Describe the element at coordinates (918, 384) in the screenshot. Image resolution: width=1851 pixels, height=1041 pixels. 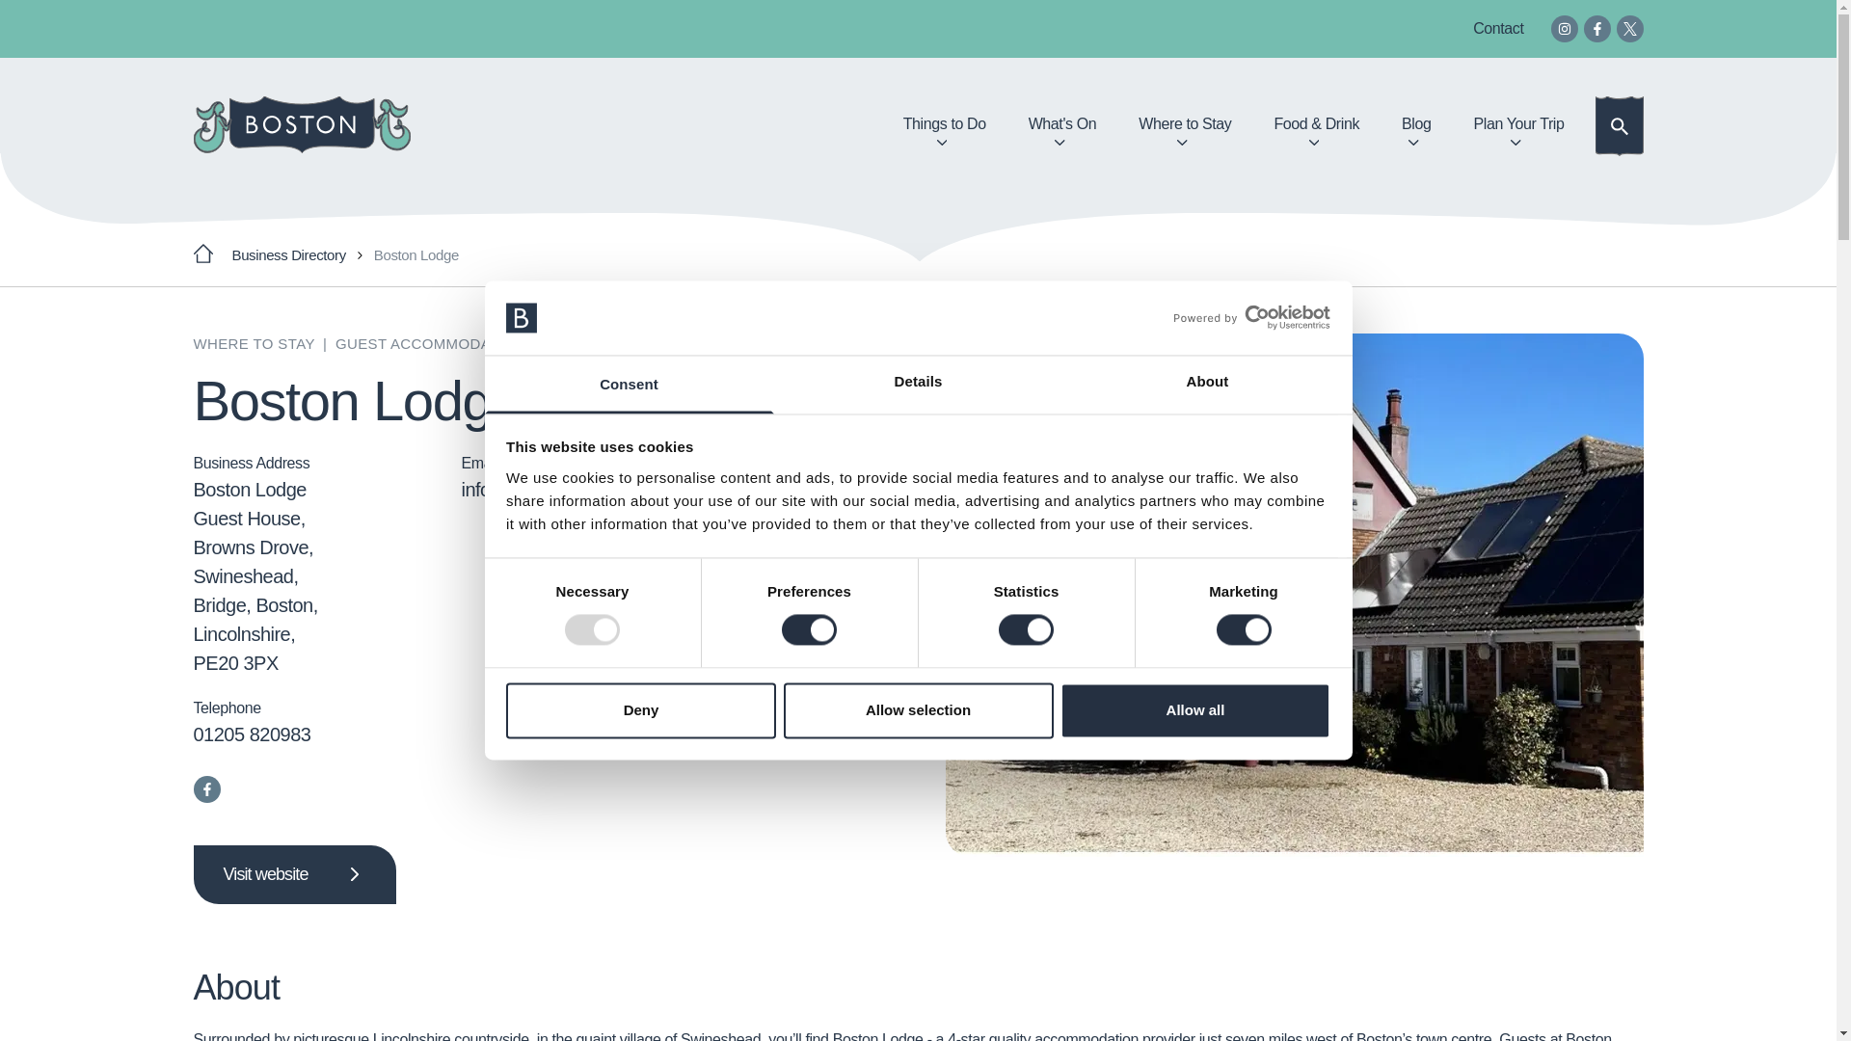
I see `Details` at that location.